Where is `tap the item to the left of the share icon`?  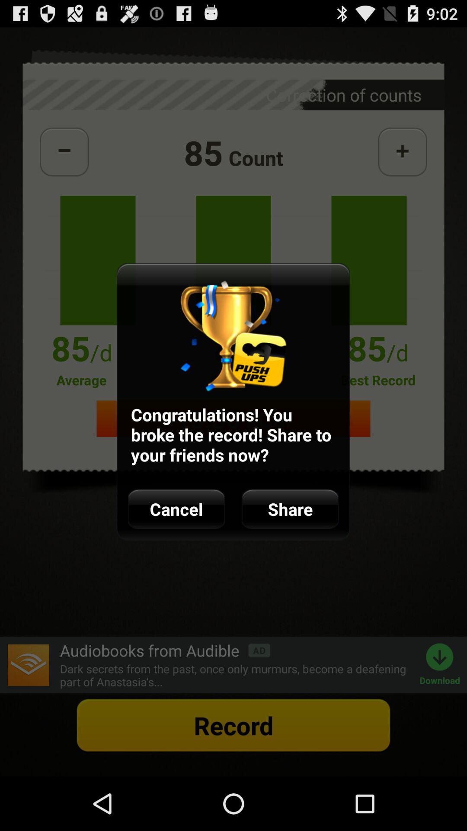
tap the item to the left of the share icon is located at coordinates (176, 509).